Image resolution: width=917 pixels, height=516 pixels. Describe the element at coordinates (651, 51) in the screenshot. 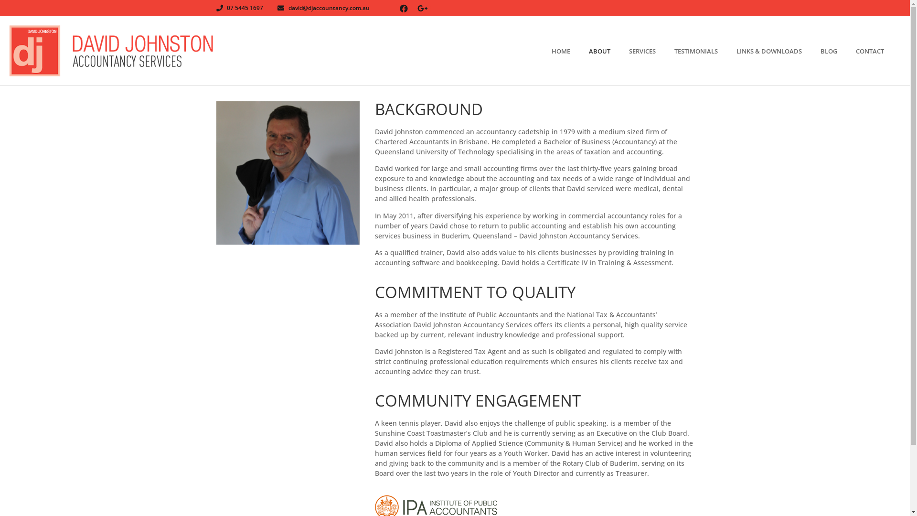

I see `SERVICES` at that location.